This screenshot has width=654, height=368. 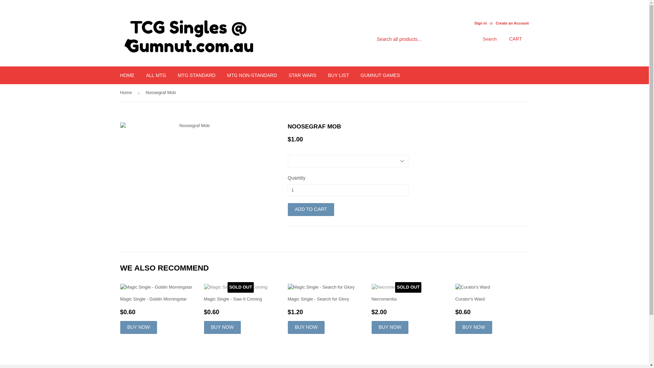 I want to click on MTG STANDARD, so click(x=197, y=75).